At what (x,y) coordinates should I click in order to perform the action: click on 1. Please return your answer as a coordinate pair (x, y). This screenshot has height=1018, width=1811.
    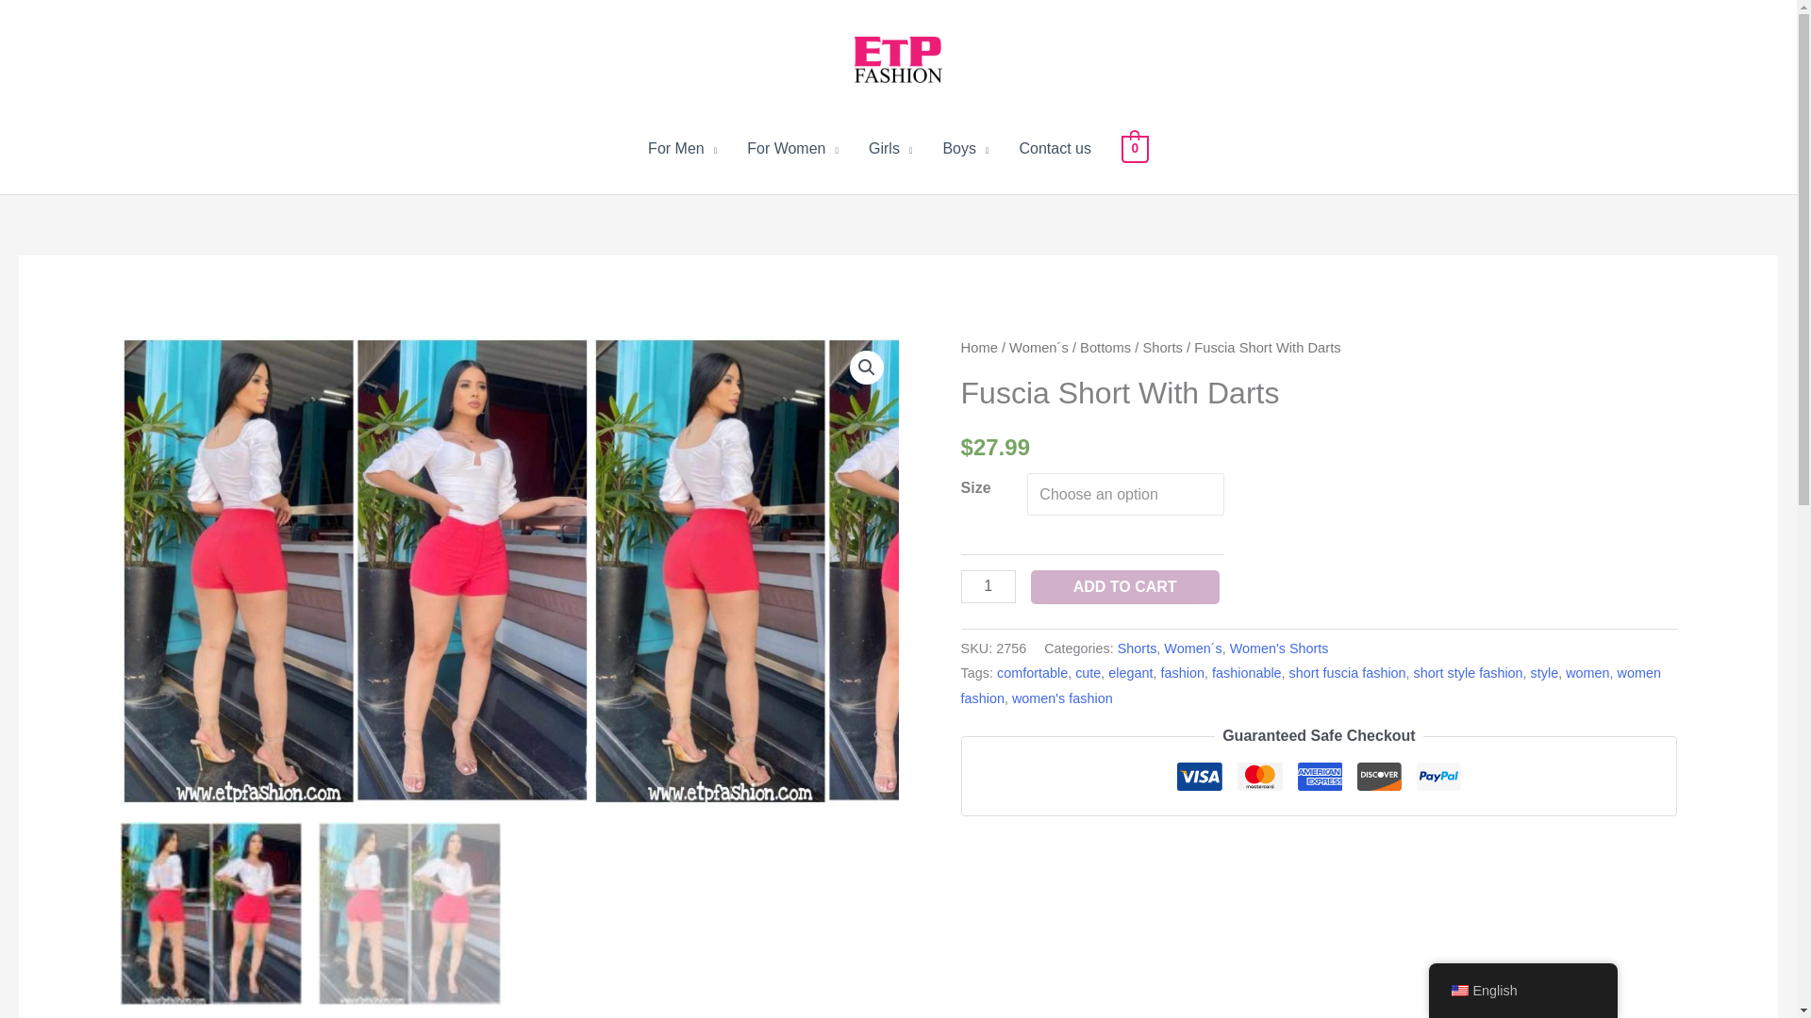
    Looking at the image, I should click on (989, 586).